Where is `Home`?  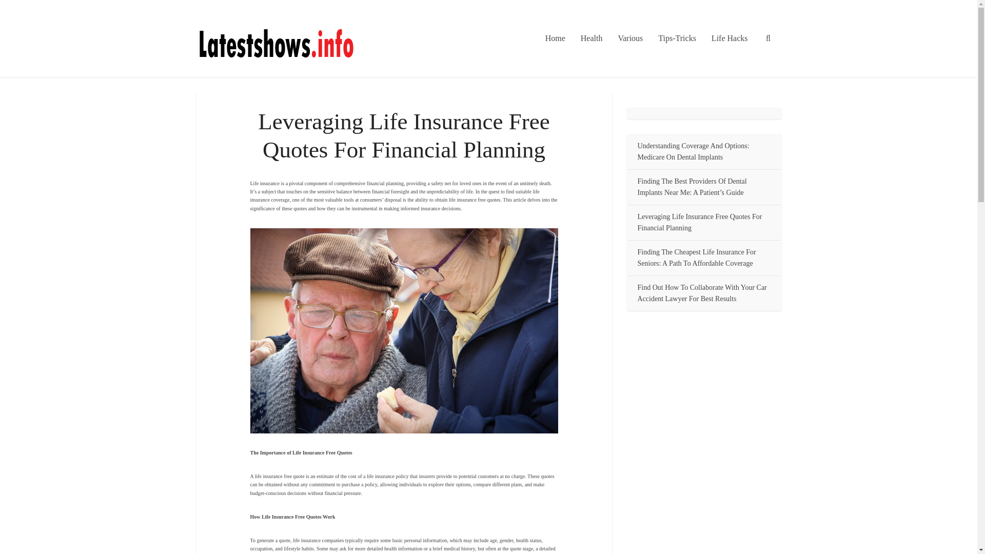
Home is located at coordinates (555, 38).